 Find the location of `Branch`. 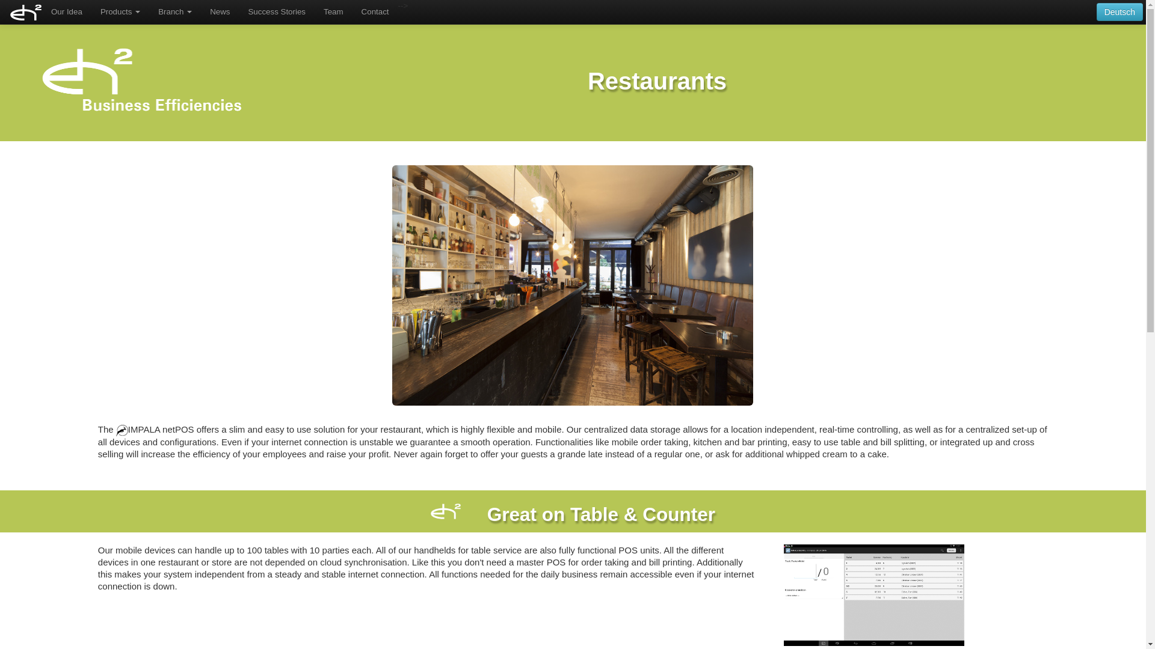

Branch is located at coordinates (174, 12).